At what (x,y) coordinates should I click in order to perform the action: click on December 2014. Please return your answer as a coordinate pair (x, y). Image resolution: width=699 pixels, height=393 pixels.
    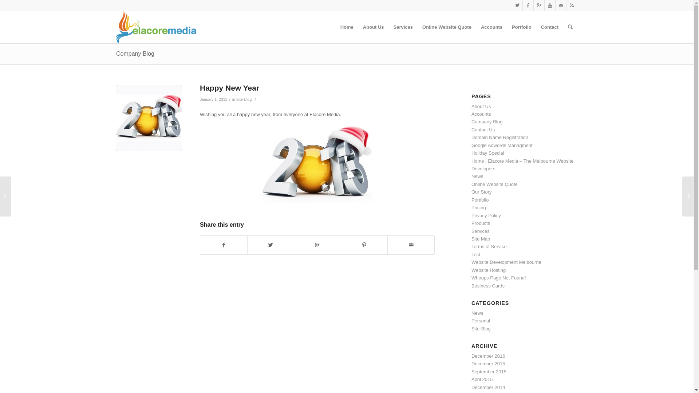
    Looking at the image, I should click on (489, 387).